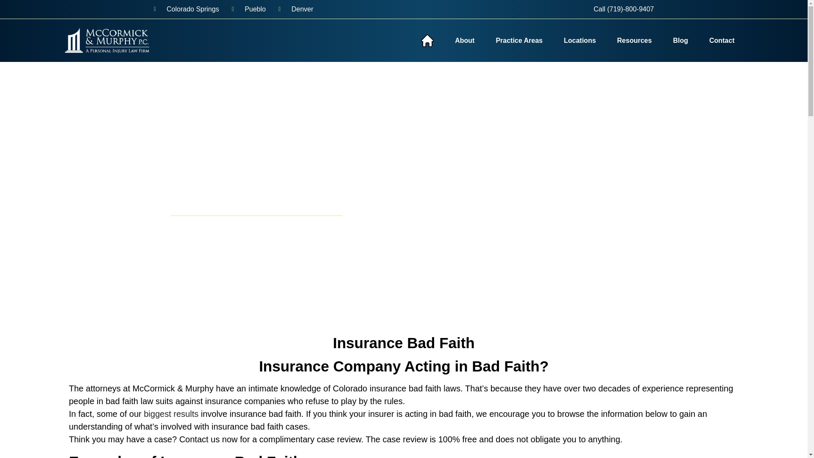 The height and width of the screenshot is (458, 814). What do you see at coordinates (106, 40) in the screenshot?
I see `Personal Injury Lawyers Colorado` at bounding box center [106, 40].